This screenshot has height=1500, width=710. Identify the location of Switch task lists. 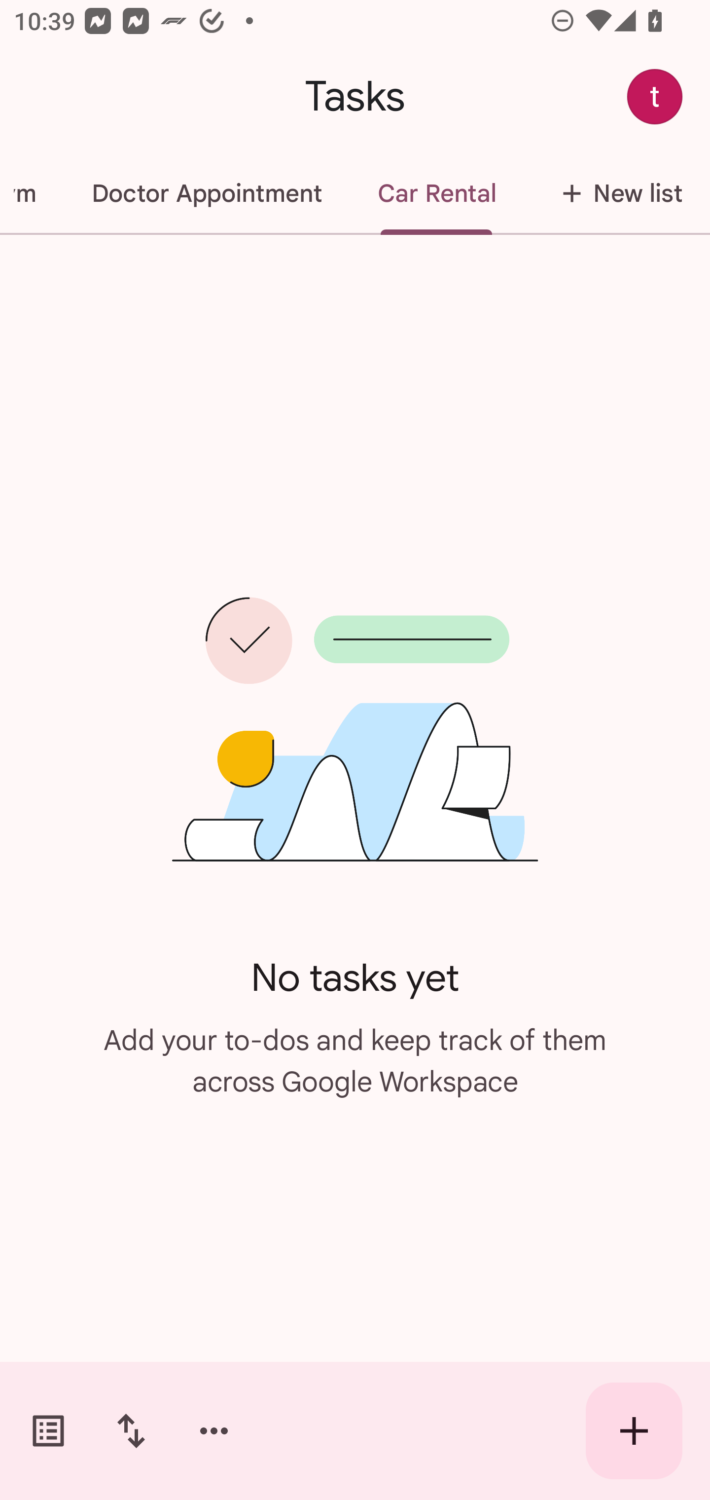
(48, 1431).